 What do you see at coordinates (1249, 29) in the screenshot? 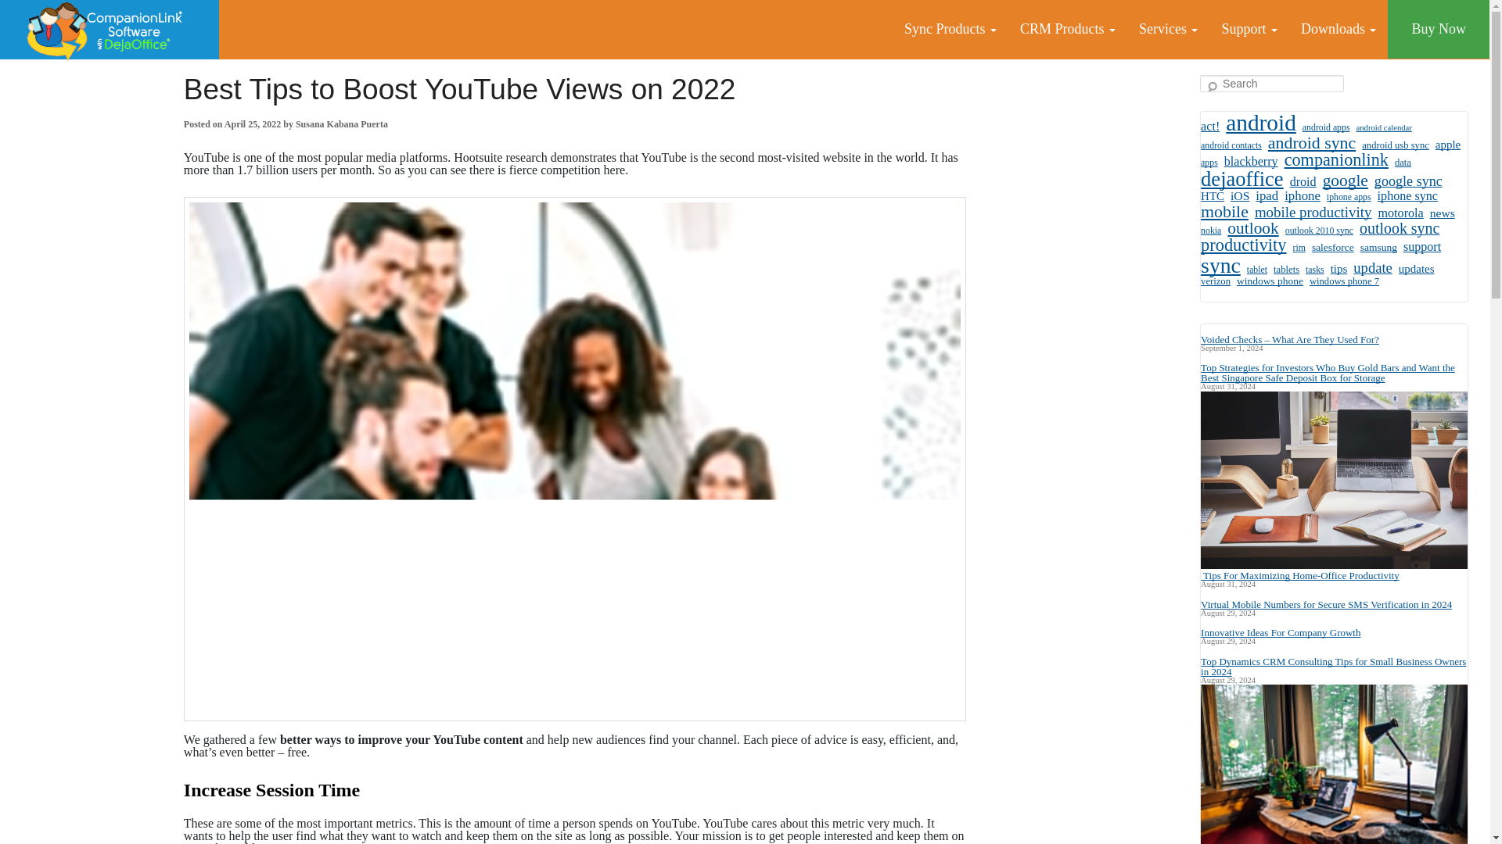
I see `Support` at bounding box center [1249, 29].